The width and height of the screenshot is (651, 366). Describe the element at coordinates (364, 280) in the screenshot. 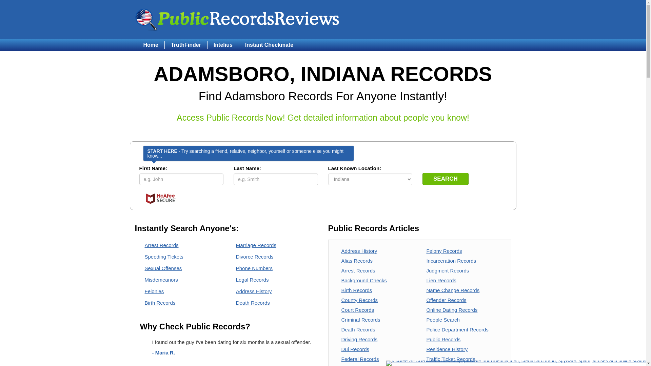

I see `Background Checks` at that location.